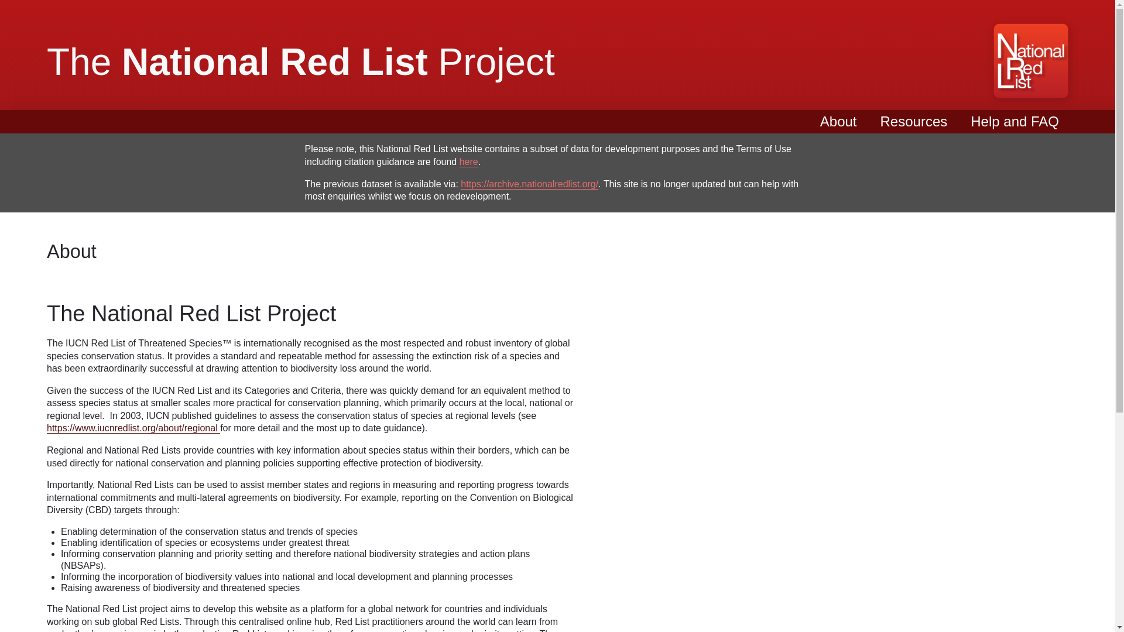 The width and height of the screenshot is (1124, 632). I want to click on Skip to main content, so click(557, 1).